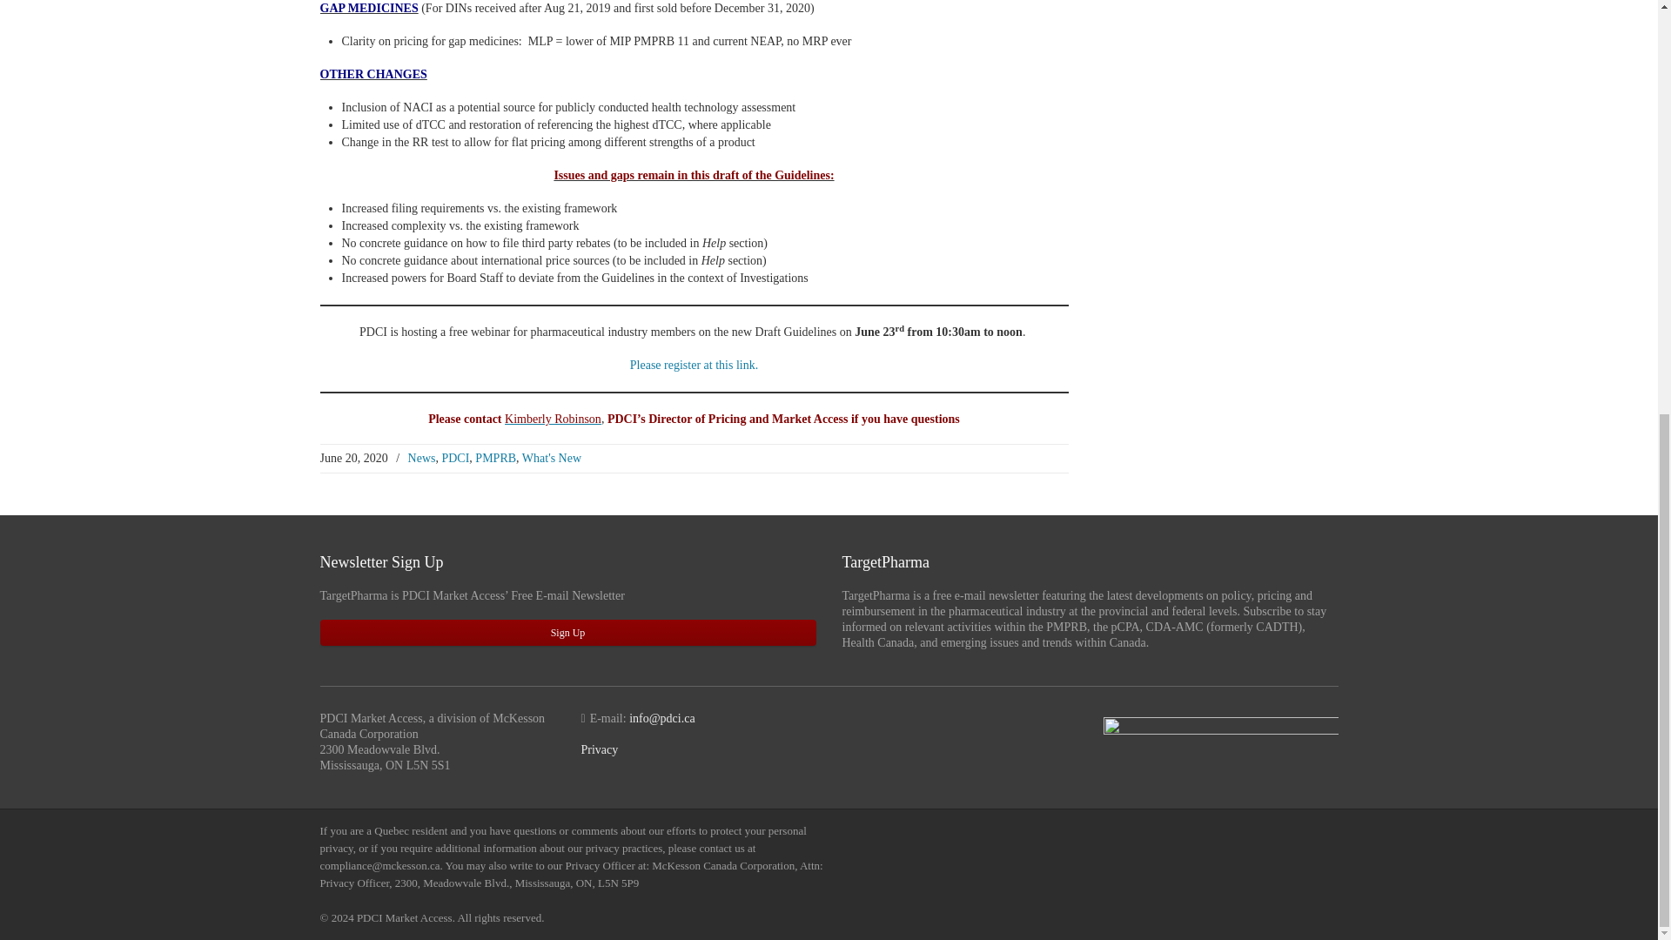 Image resolution: width=1671 pixels, height=940 pixels. I want to click on Sign Up, so click(568, 632).